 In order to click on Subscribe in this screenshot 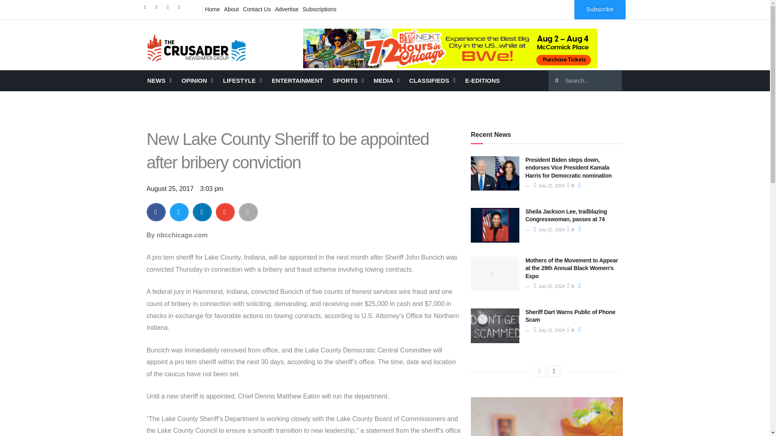, I will do `click(600, 10)`.